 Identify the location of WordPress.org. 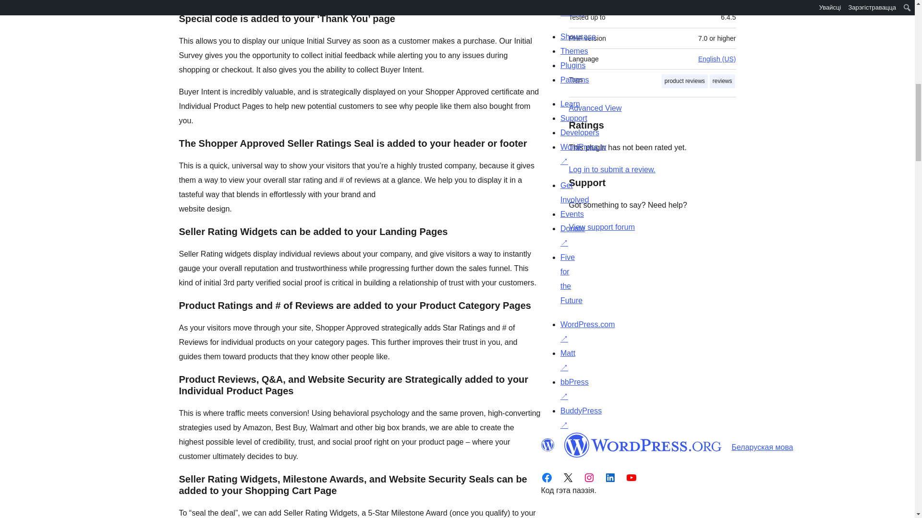
(643, 445).